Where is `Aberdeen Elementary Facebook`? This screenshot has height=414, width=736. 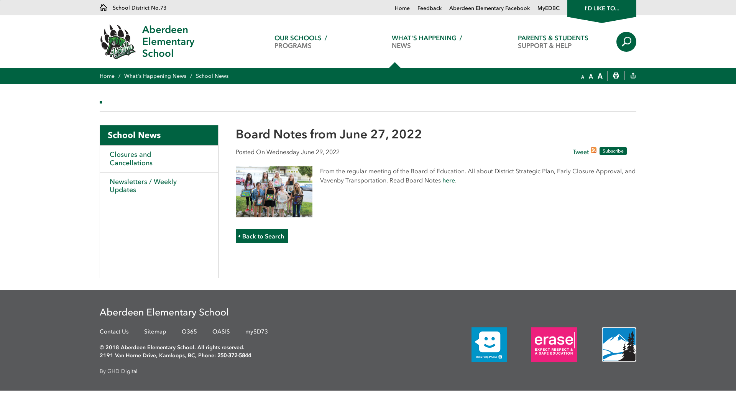 Aberdeen Elementary Facebook is located at coordinates (486, 8).